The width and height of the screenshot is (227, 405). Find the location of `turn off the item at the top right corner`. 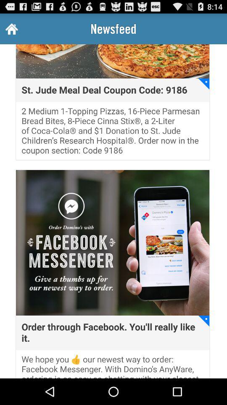

turn off the item at the top right corner is located at coordinates (204, 84).